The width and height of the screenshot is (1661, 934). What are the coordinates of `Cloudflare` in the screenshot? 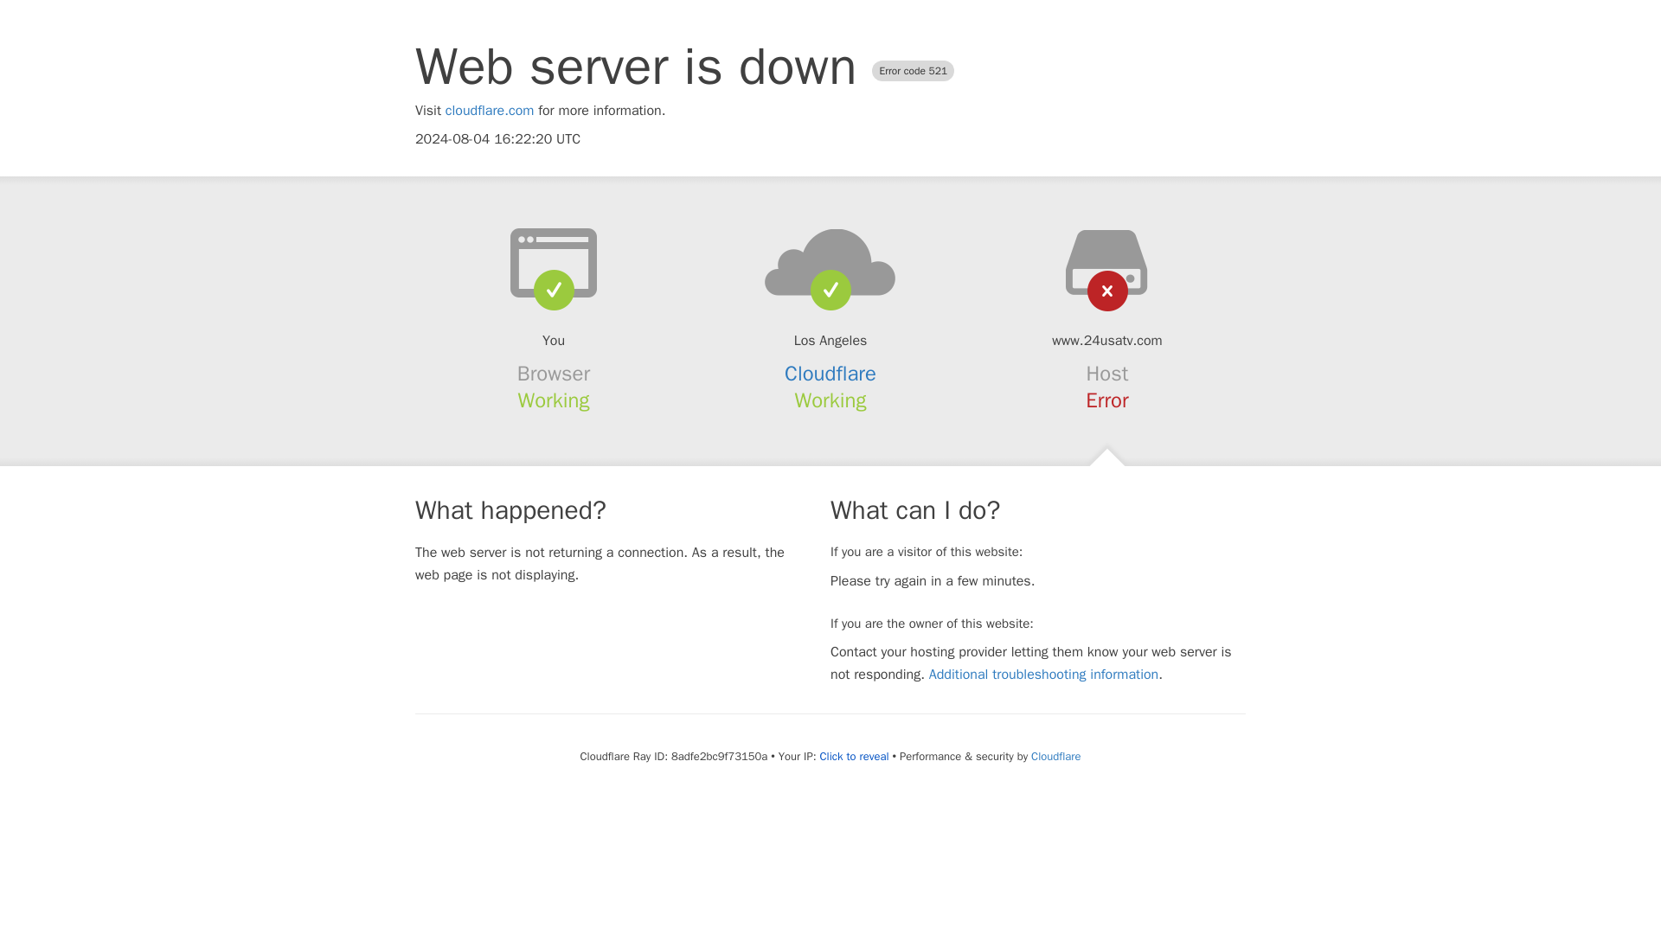 It's located at (830, 374).